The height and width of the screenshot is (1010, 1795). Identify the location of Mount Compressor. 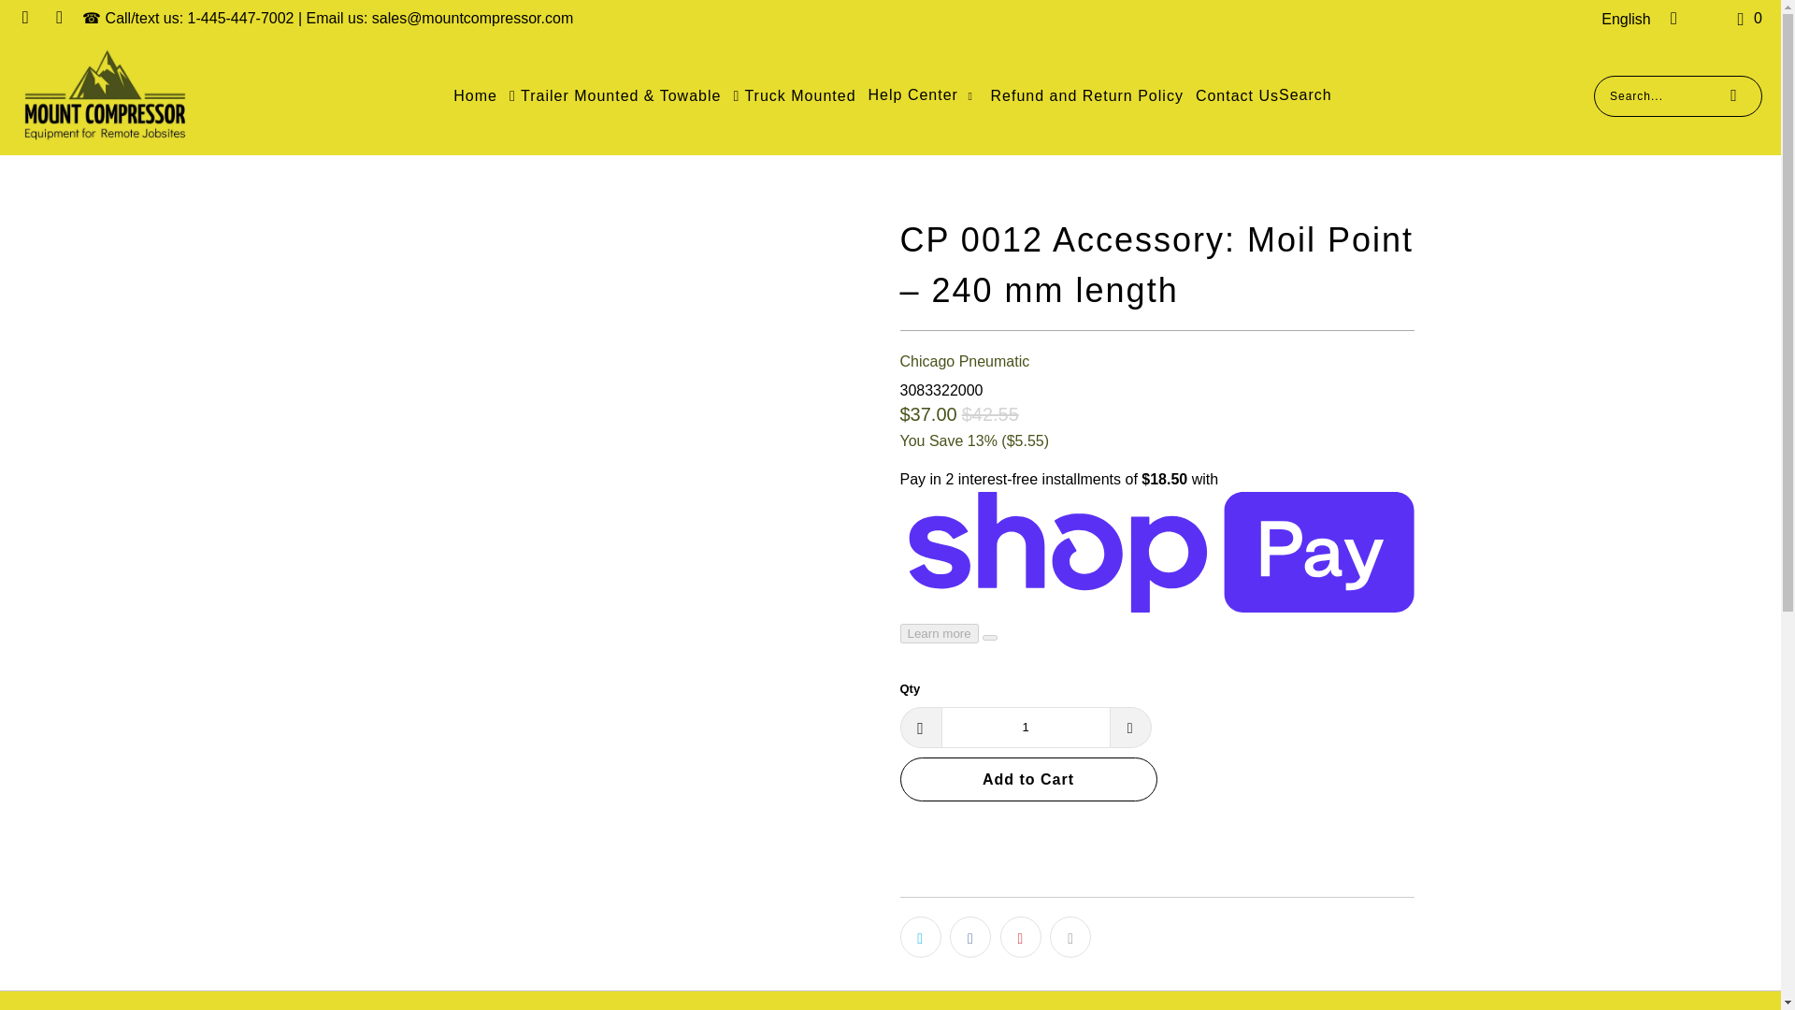
(105, 95).